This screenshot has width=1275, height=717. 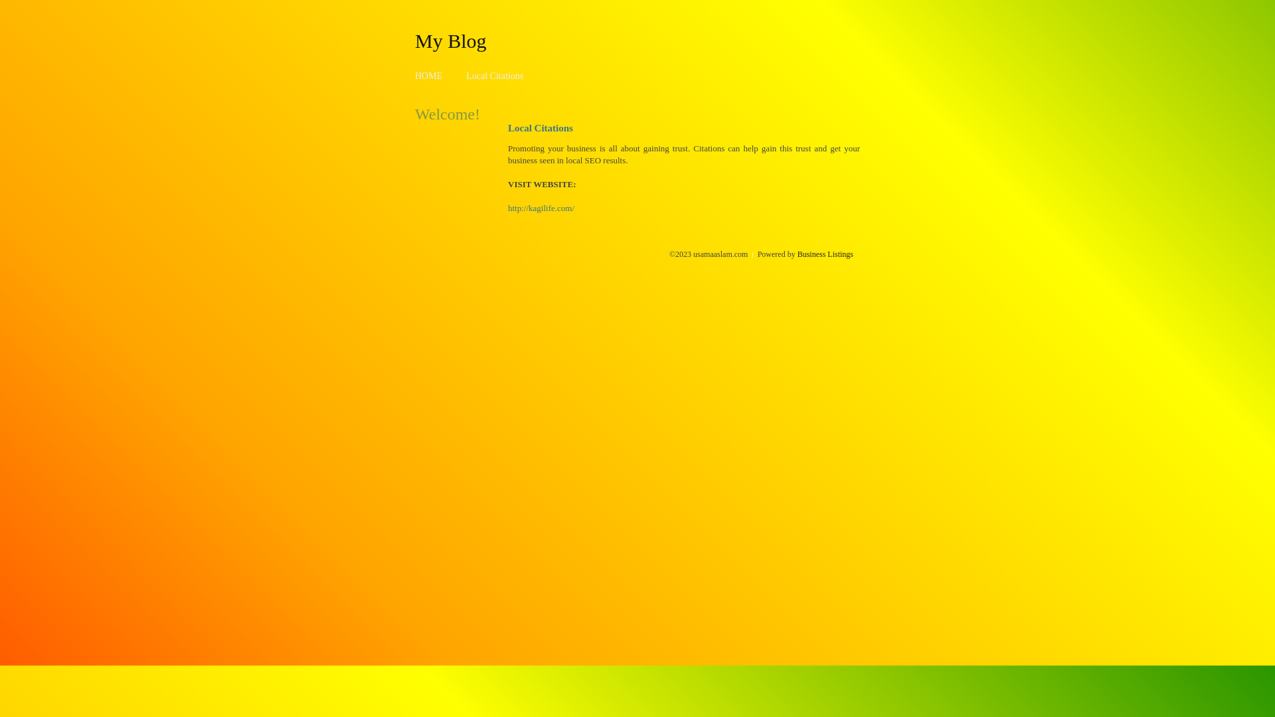 What do you see at coordinates (429, 76) in the screenshot?
I see `HOME` at bounding box center [429, 76].